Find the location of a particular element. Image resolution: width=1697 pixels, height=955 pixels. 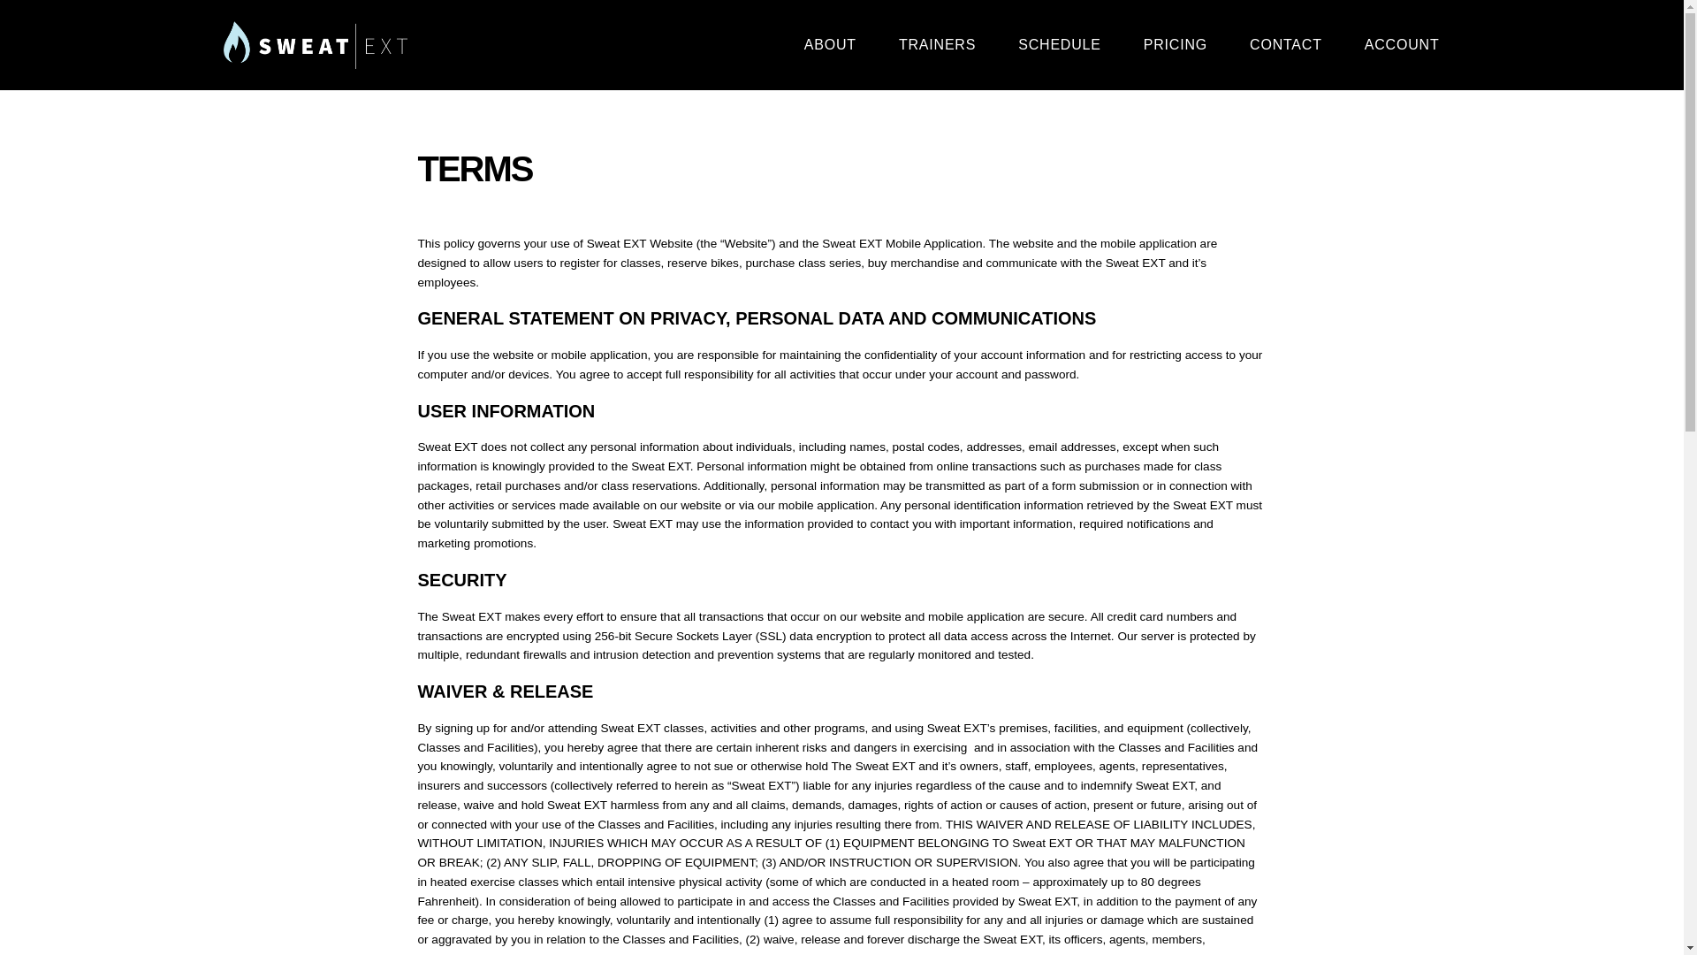

PRICING is located at coordinates (1176, 45).